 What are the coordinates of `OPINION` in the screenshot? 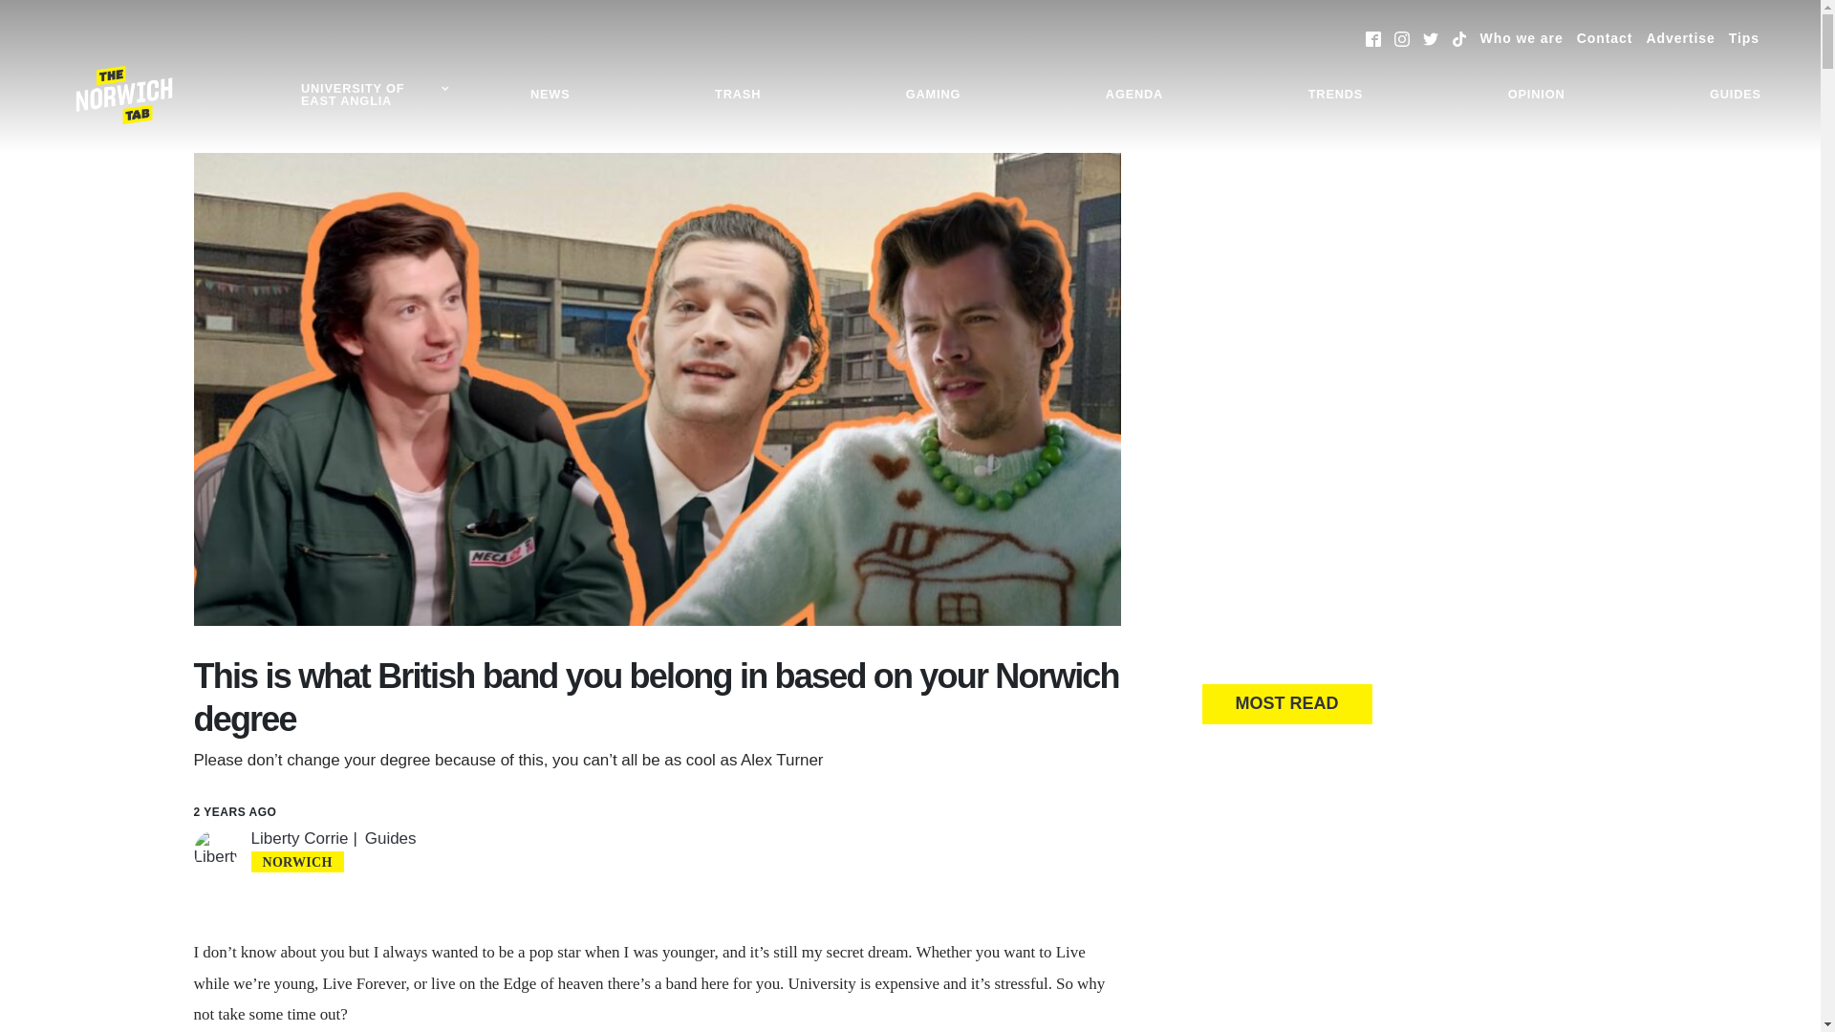 It's located at (1537, 95).